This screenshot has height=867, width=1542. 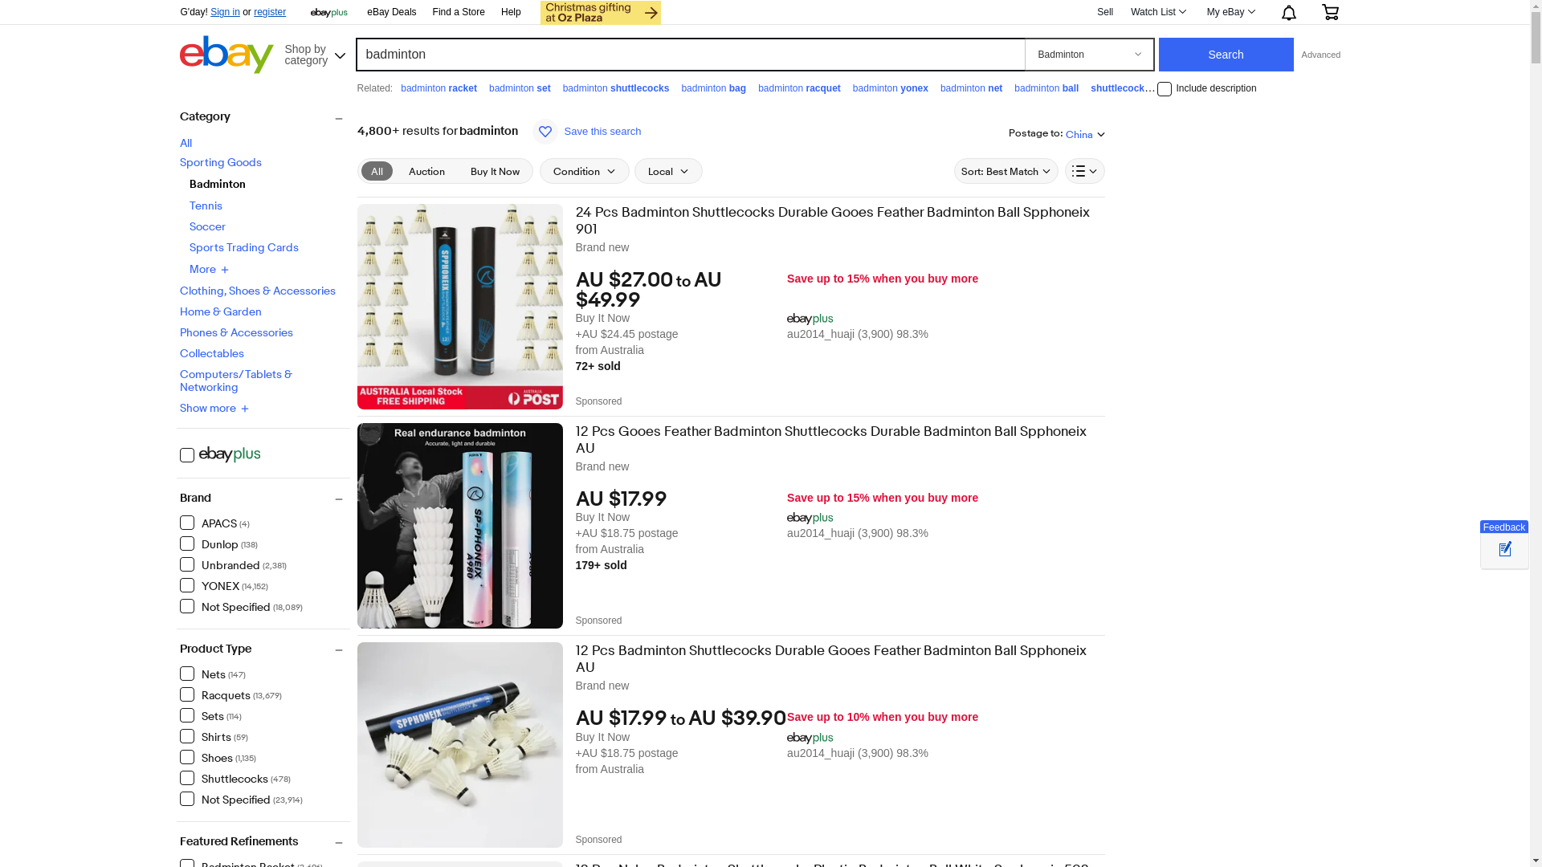 What do you see at coordinates (972, 88) in the screenshot?
I see `badminton net` at bounding box center [972, 88].